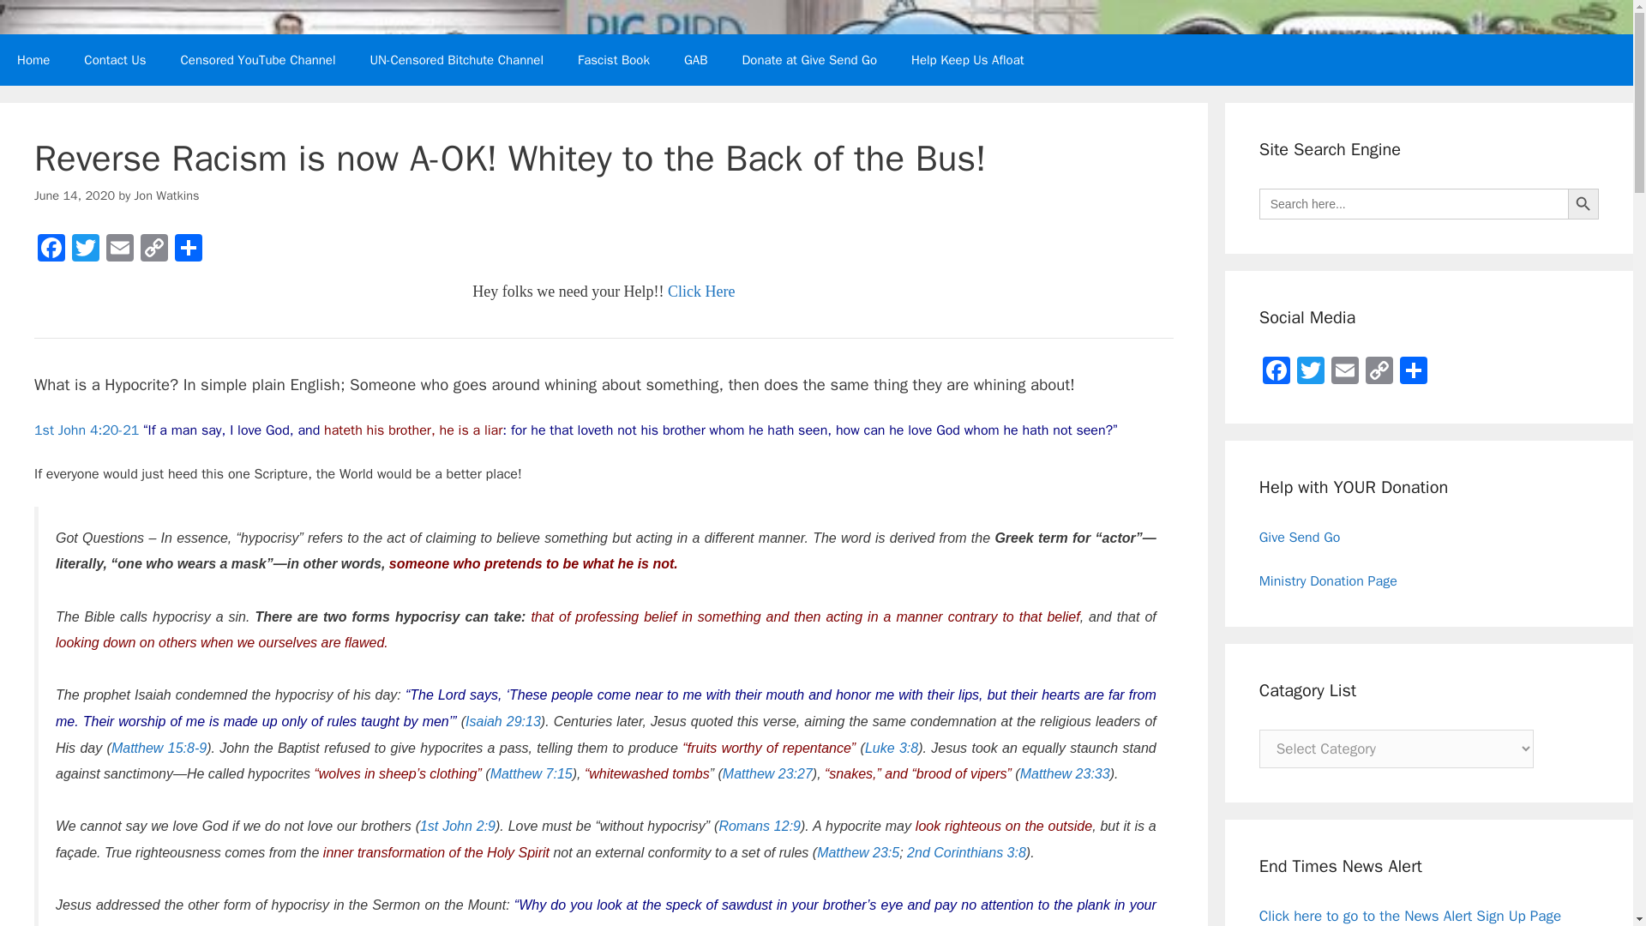  What do you see at coordinates (614, 60) in the screenshot?
I see `Fascist Book` at bounding box center [614, 60].